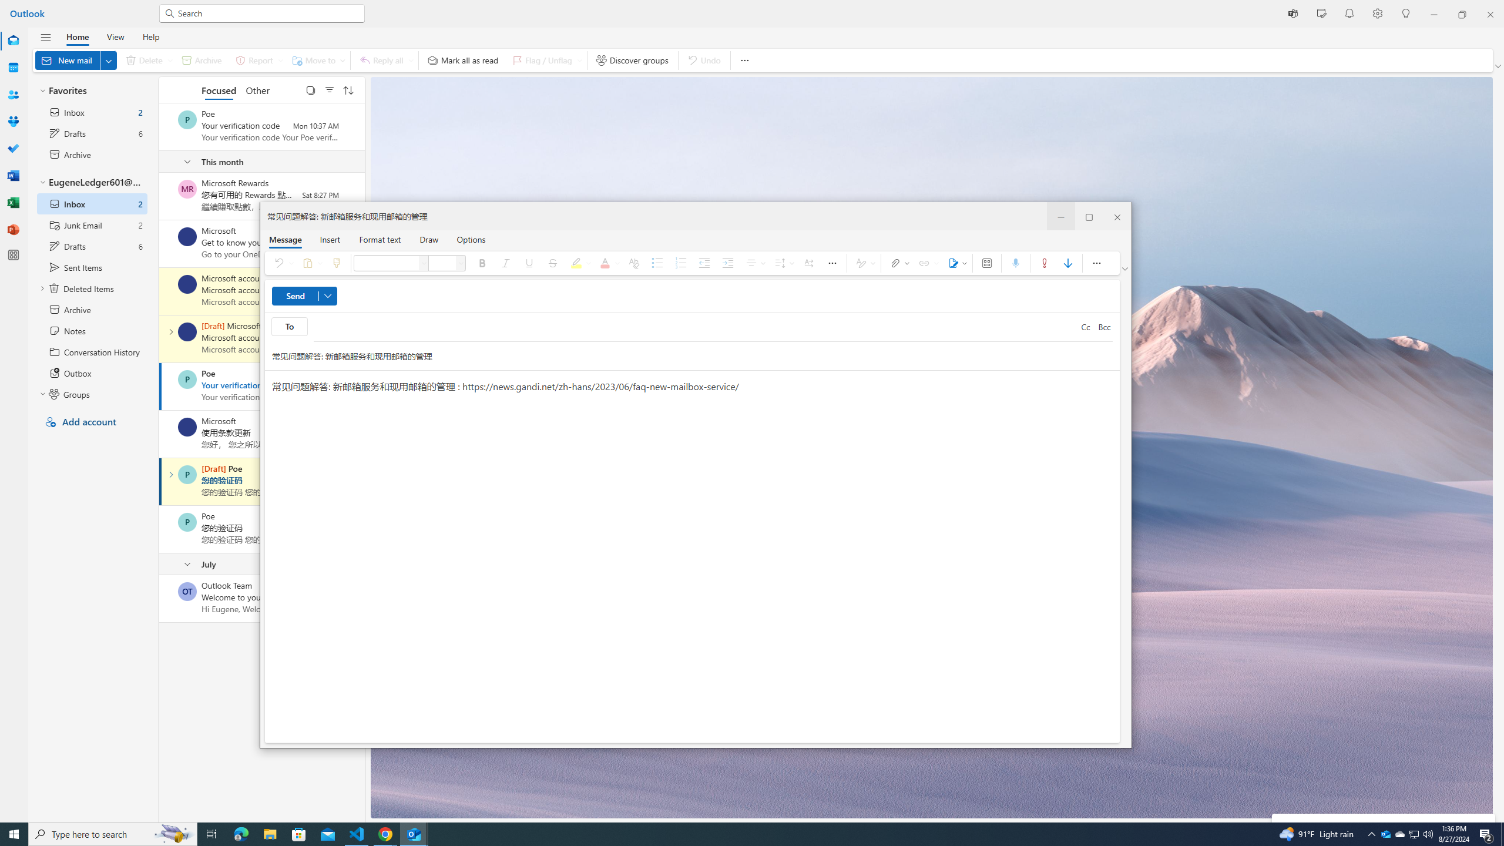  I want to click on Excel, so click(13, 229).